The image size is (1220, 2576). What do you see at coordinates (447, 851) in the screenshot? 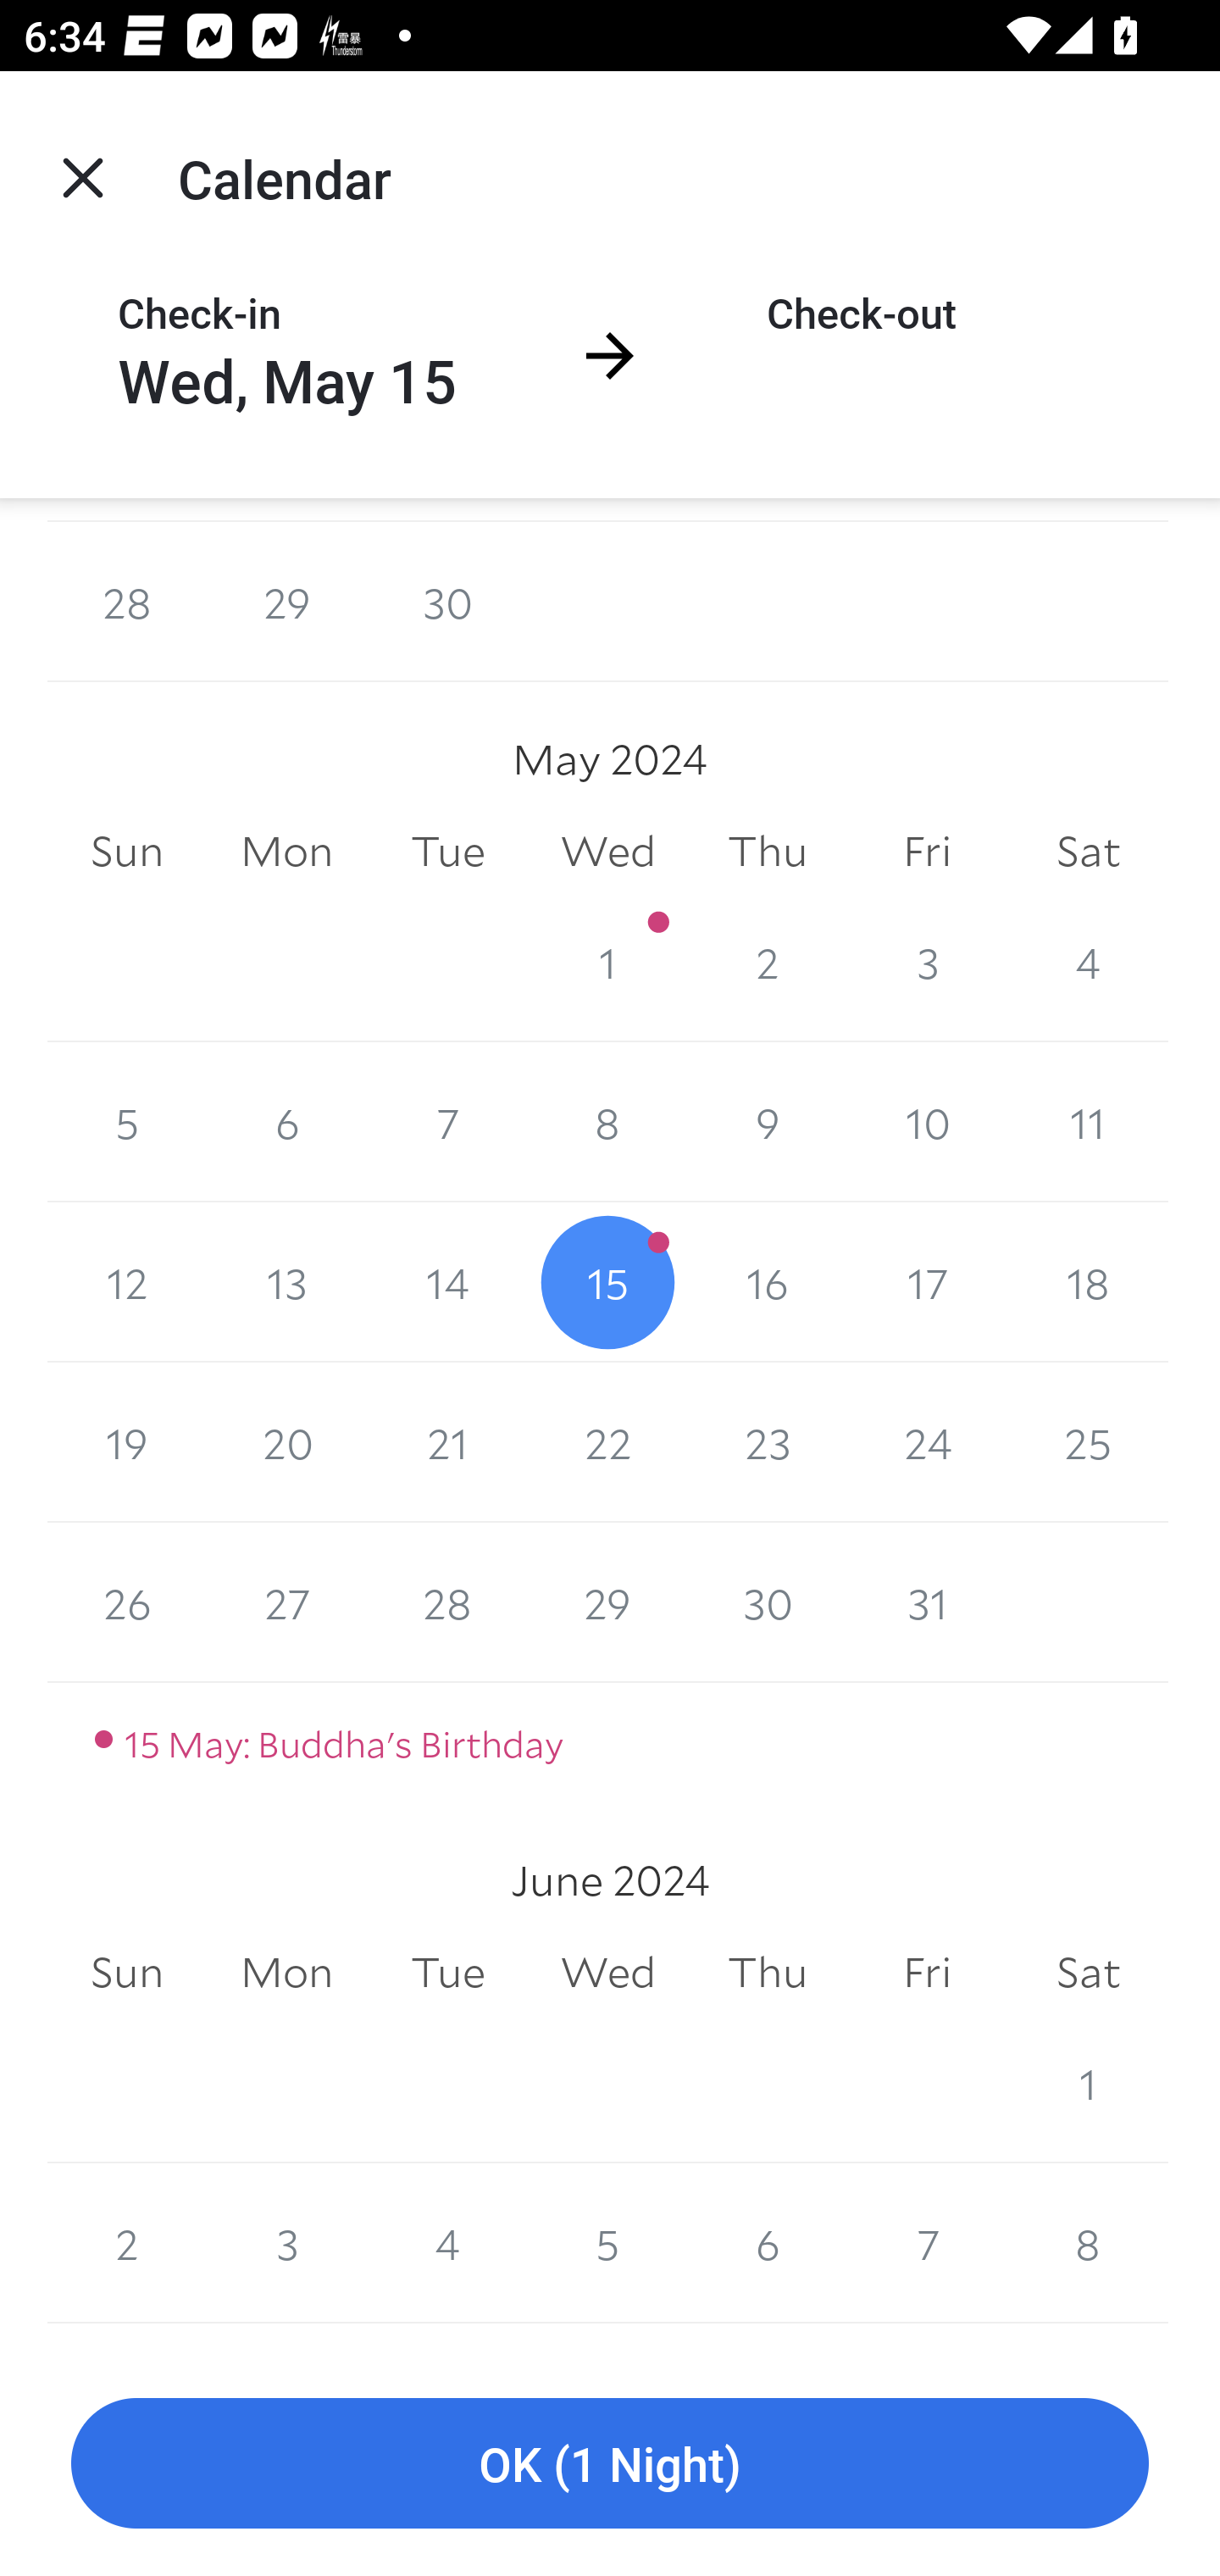
I see `Tue` at bounding box center [447, 851].